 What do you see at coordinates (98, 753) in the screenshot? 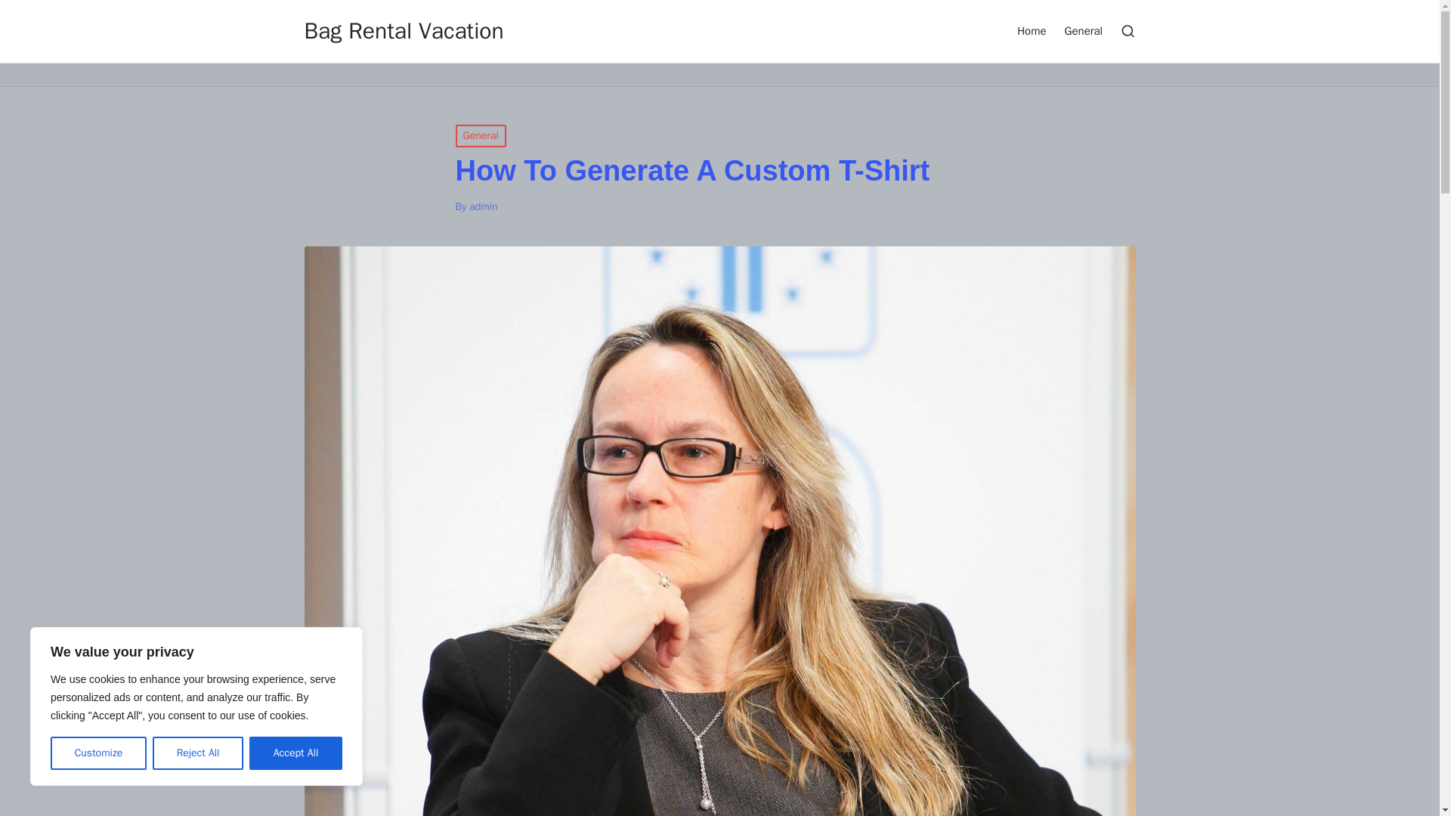
I see `Customize` at bounding box center [98, 753].